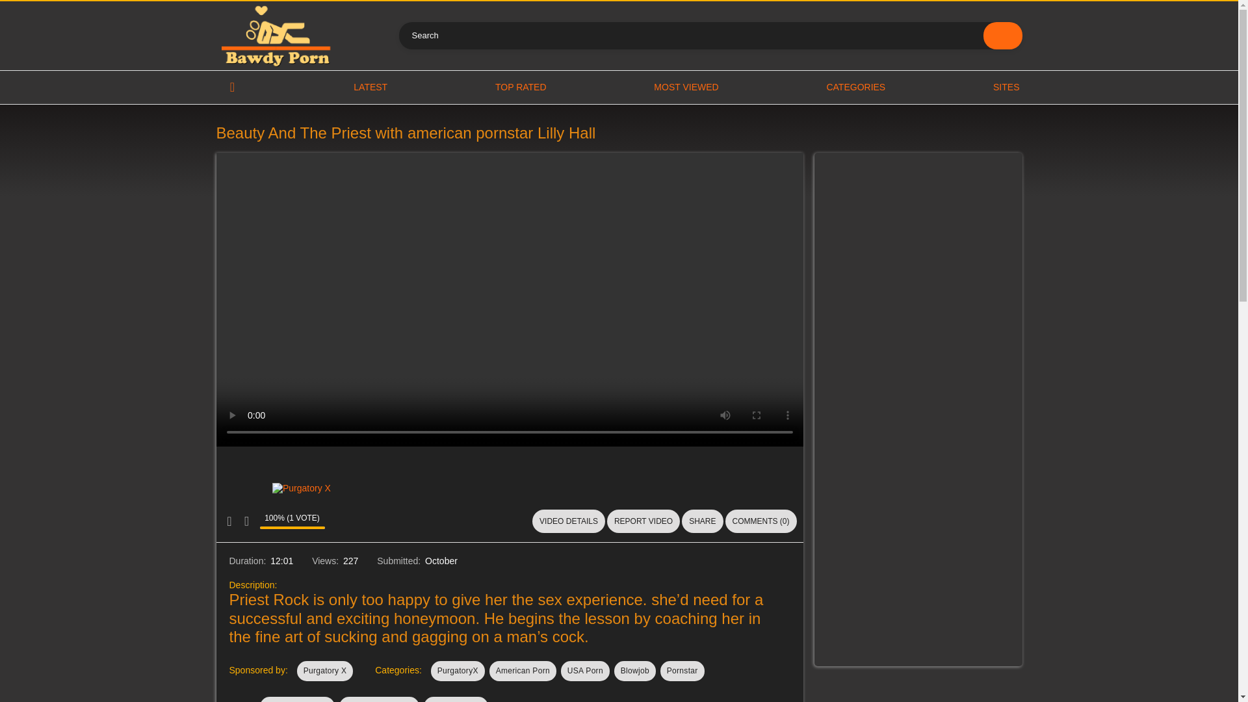 This screenshot has width=1248, height=702. Describe the element at coordinates (458, 671) in the screenshot. I see `PurgatoryX` at that location.